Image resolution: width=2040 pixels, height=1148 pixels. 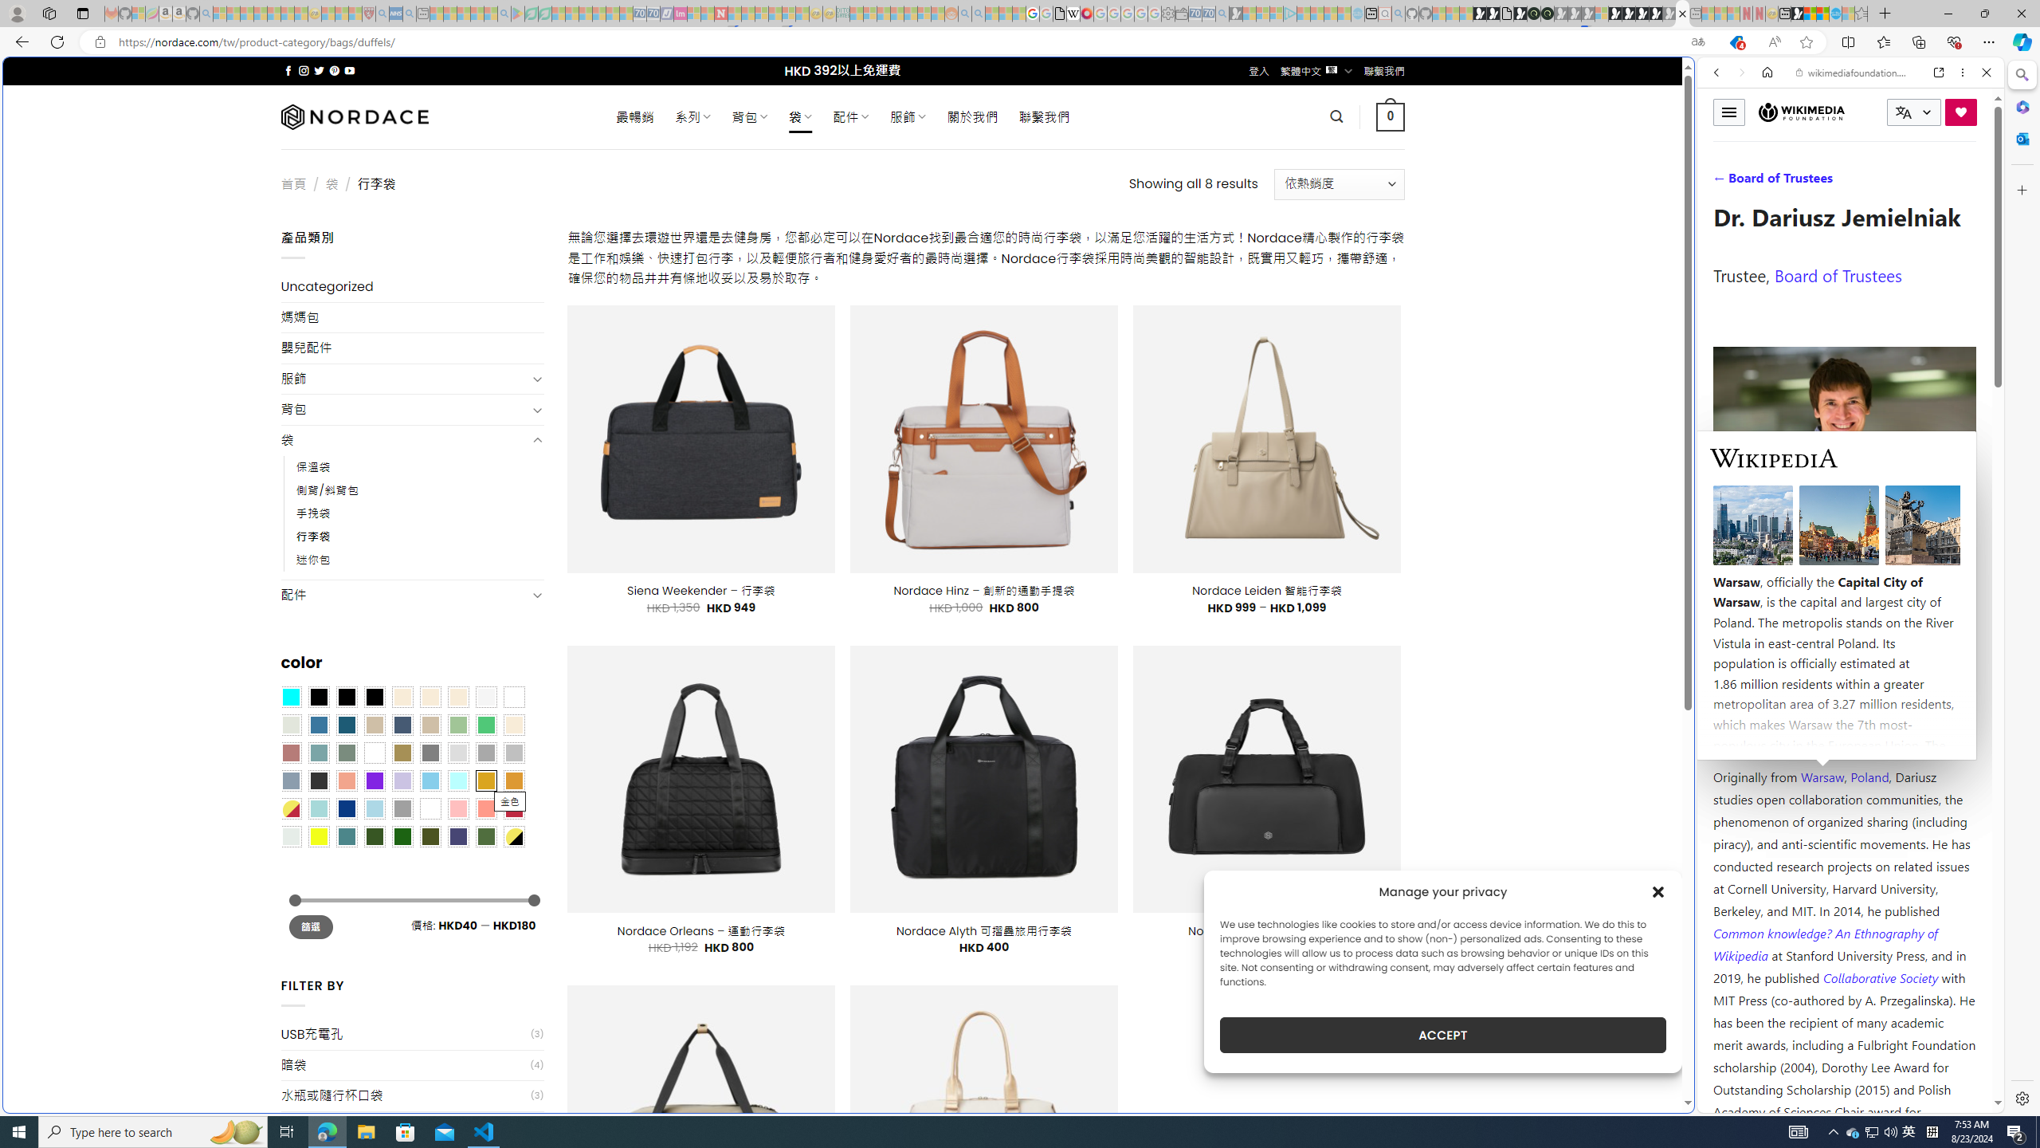 What do you see at coordinates (1658, 891) in the screenshot?
I see `Class: cmplz-close` at bounding box center [1658, 891].